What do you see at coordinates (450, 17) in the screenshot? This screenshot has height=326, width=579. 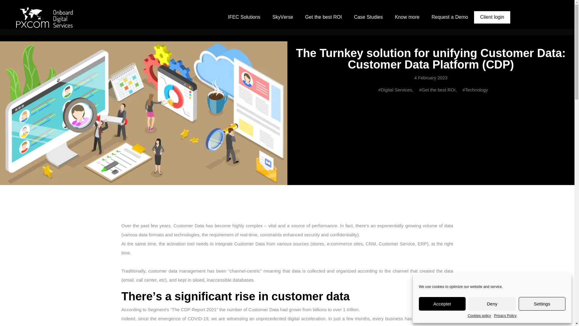 I see `Request a Demo` at bounding box center [450, 17].